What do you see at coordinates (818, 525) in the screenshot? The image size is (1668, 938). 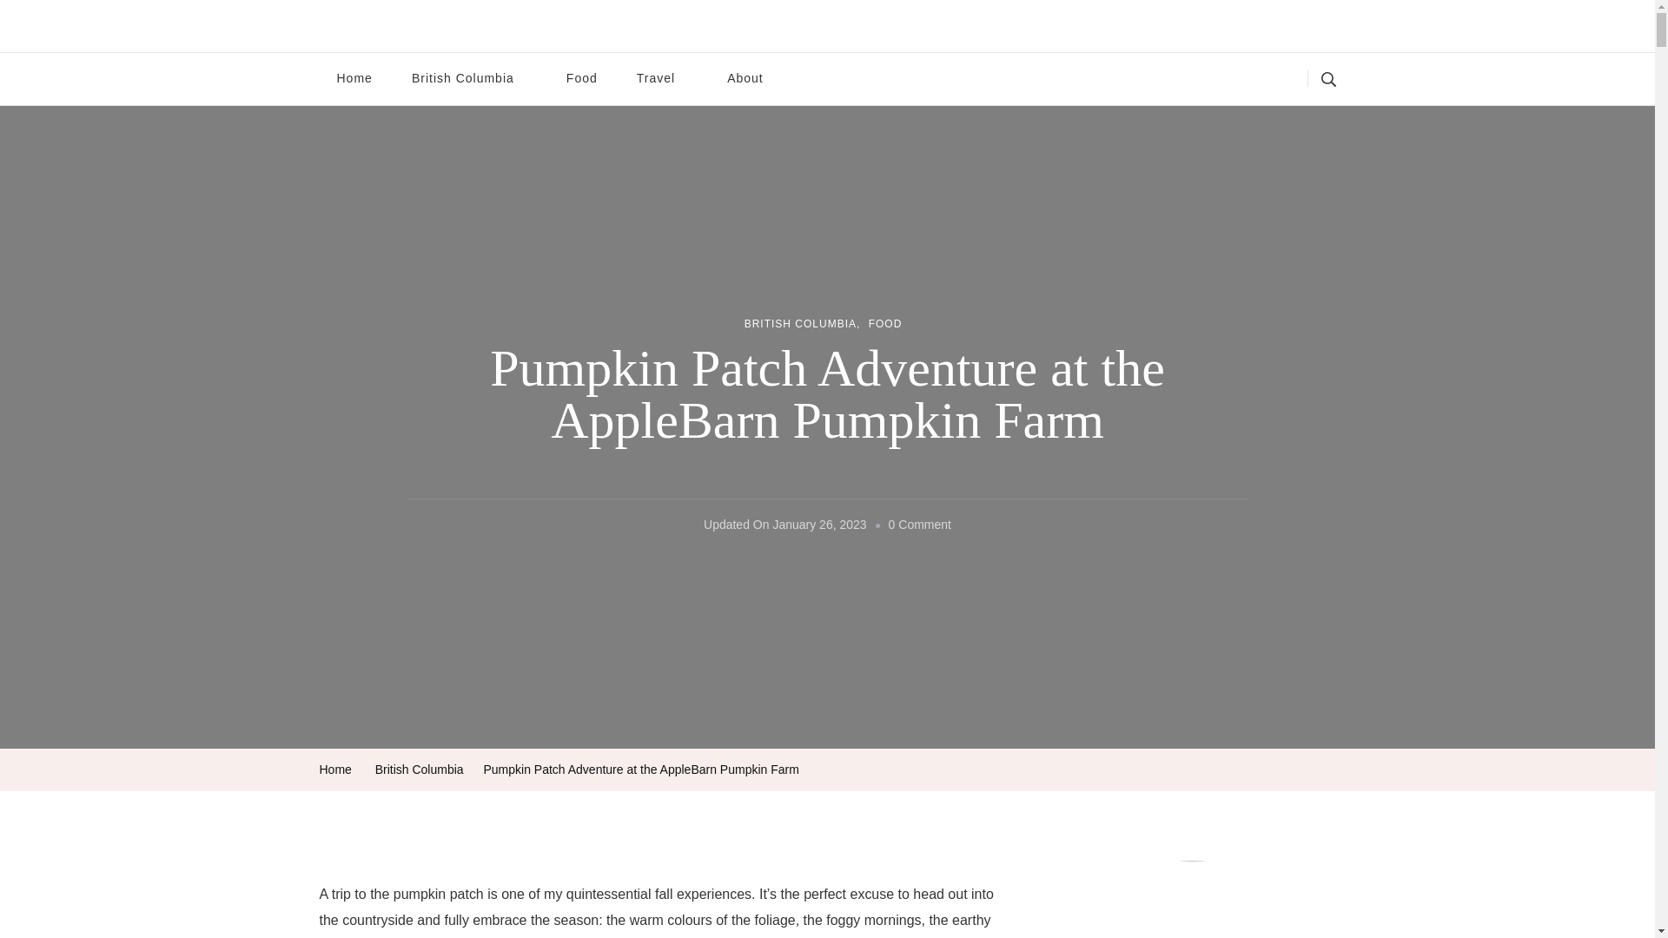 I see `January 26, 2023` at bounding box center [818, 525].